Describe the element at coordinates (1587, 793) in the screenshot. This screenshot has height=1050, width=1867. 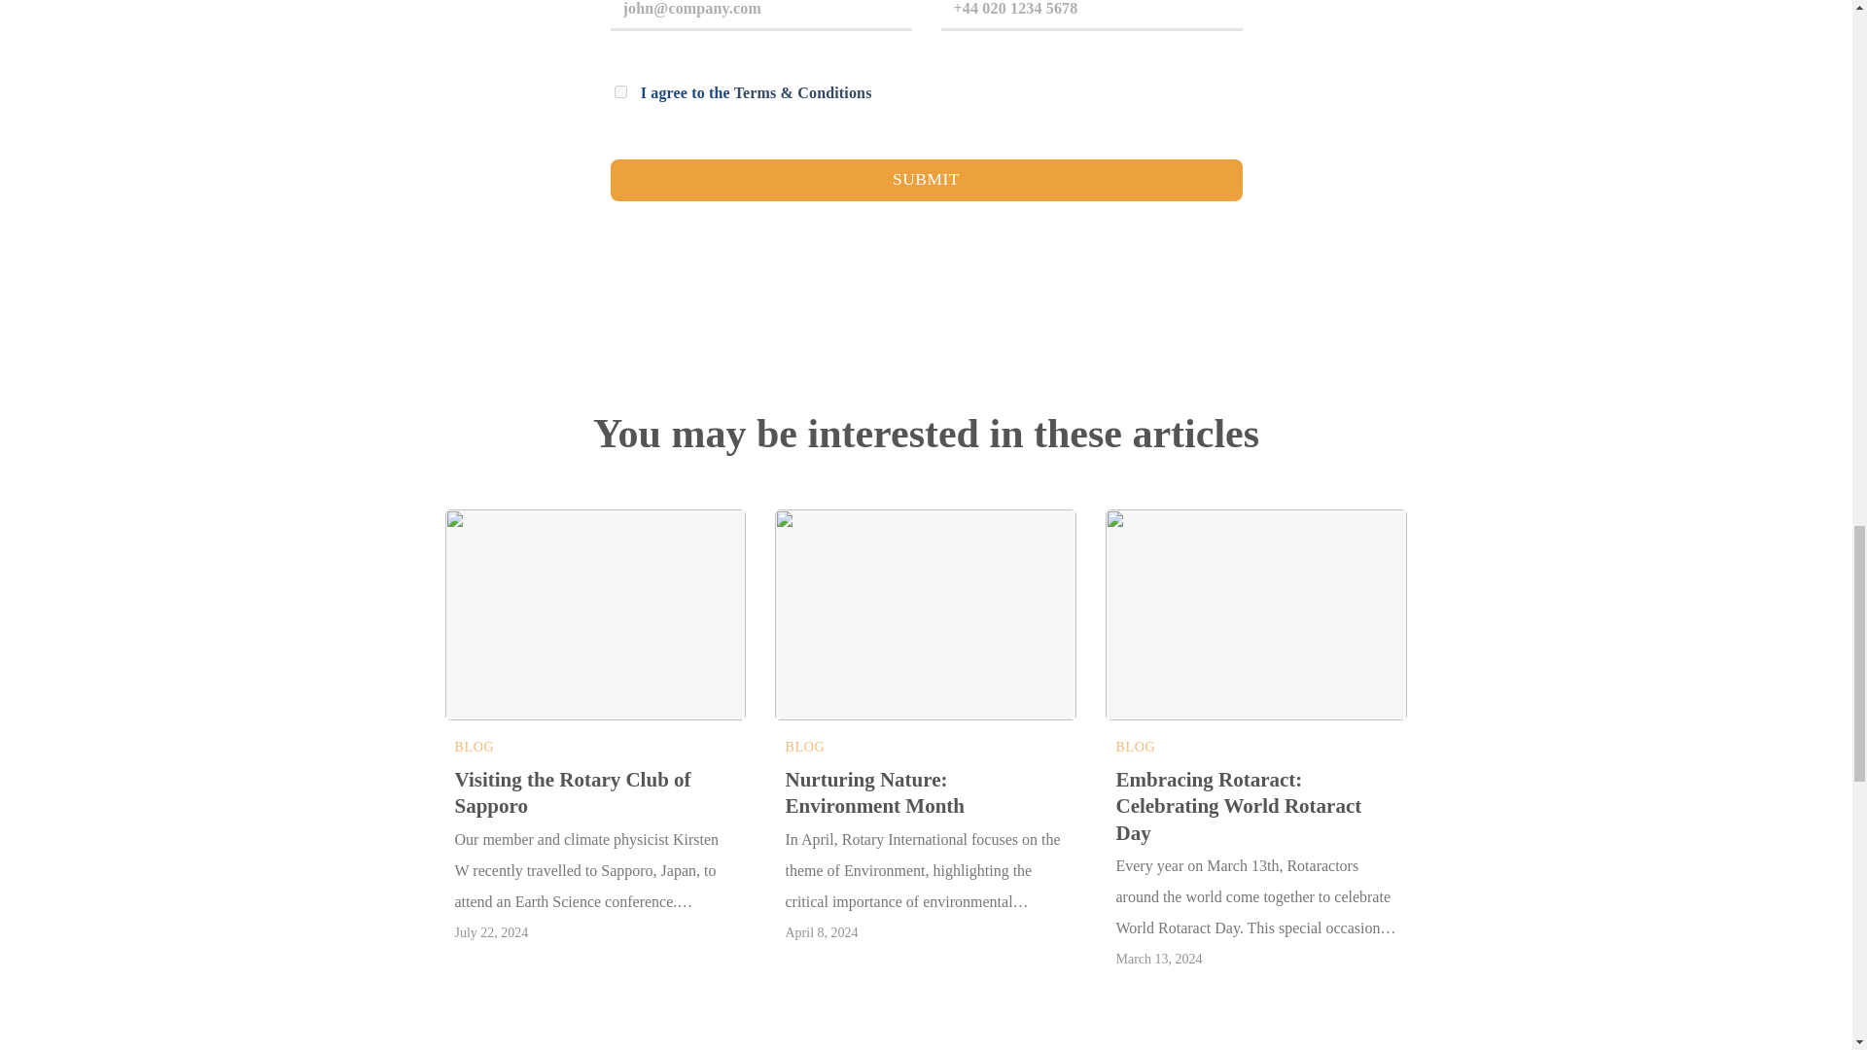
I see `Clean Water, Better Lives: Water, Sanitation, and Hygiene` at that location.